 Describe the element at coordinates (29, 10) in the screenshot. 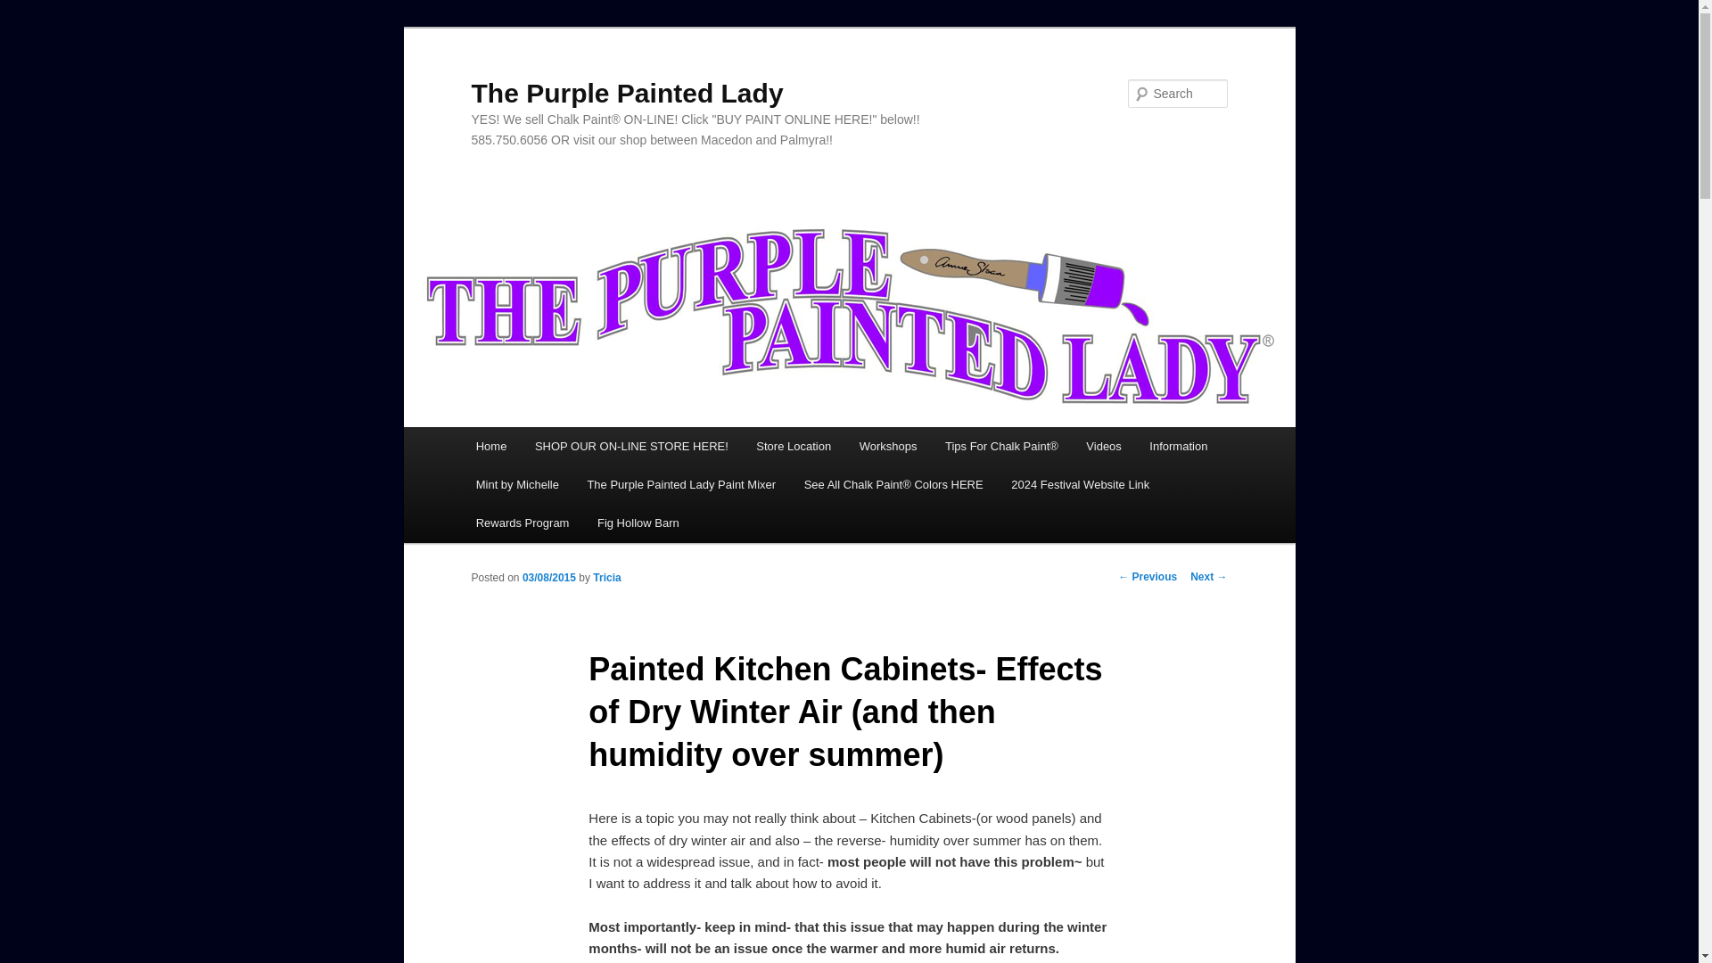

I see `Search` at that location.